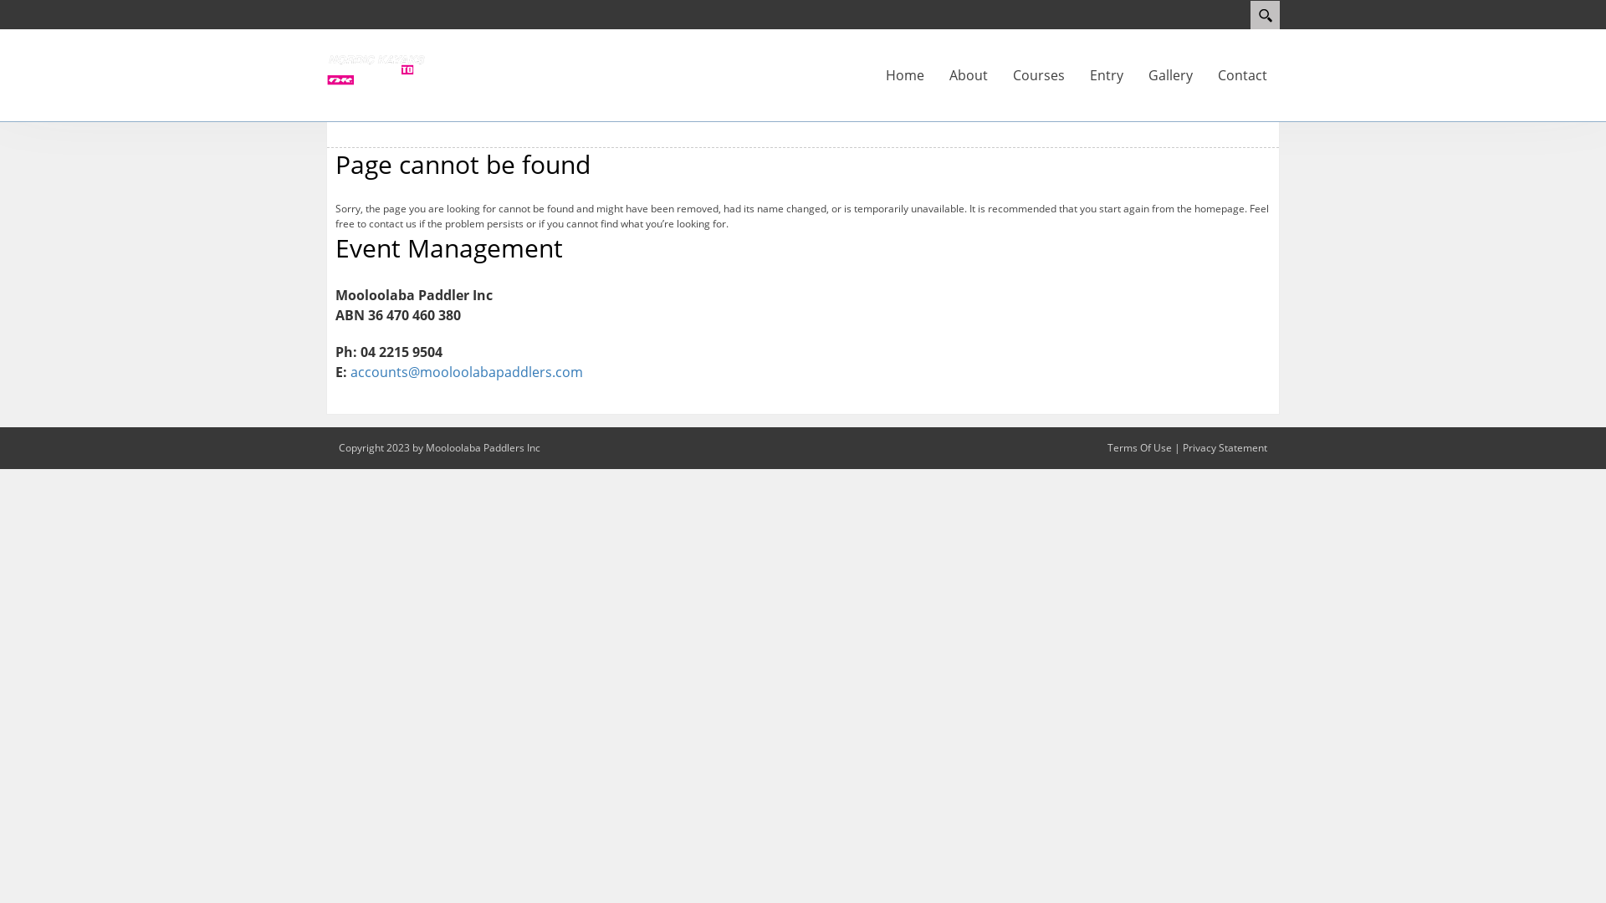  What do you see at coordinates (969, 75) in the screenshot?
I see `About` at bounding box center [969, 75].